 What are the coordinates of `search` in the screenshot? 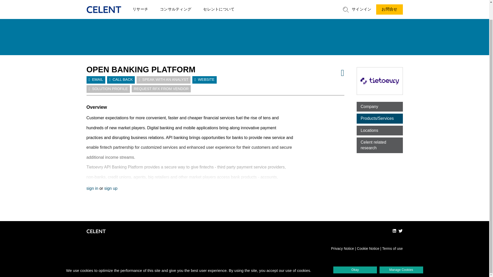 It's located at (346, 3).